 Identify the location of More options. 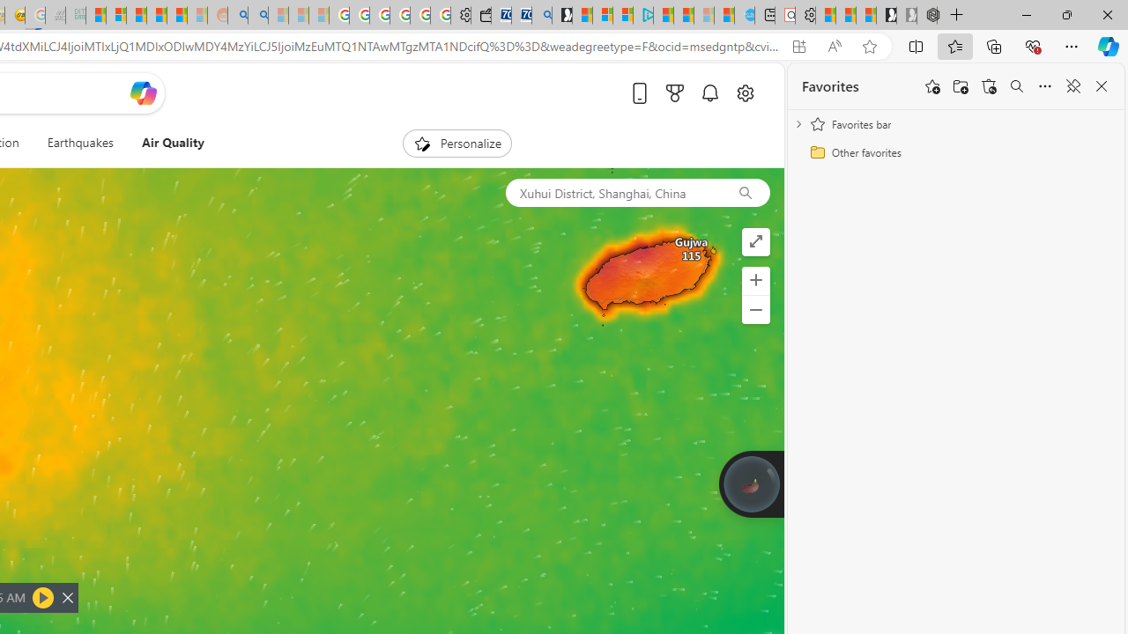
(1045, 86).